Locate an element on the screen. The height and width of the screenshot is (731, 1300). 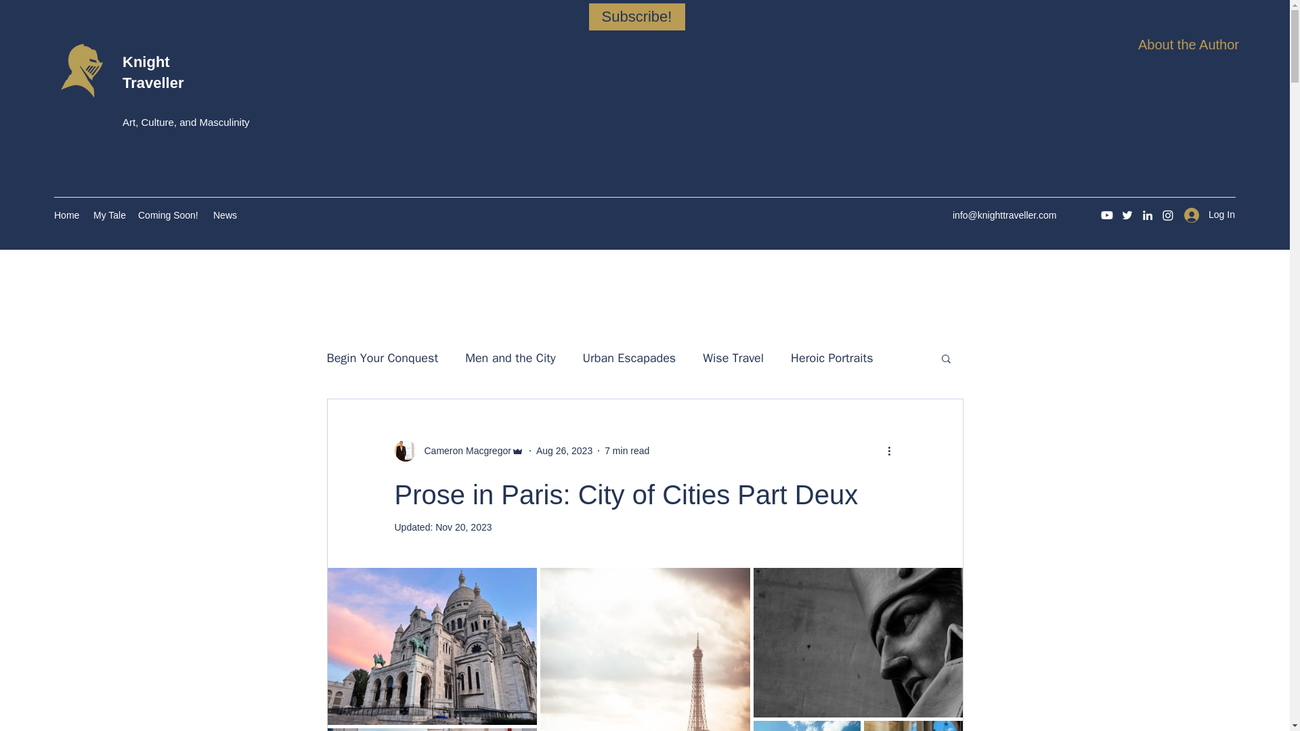
Aug 26, 2023 is located at coordinates (564, 450).